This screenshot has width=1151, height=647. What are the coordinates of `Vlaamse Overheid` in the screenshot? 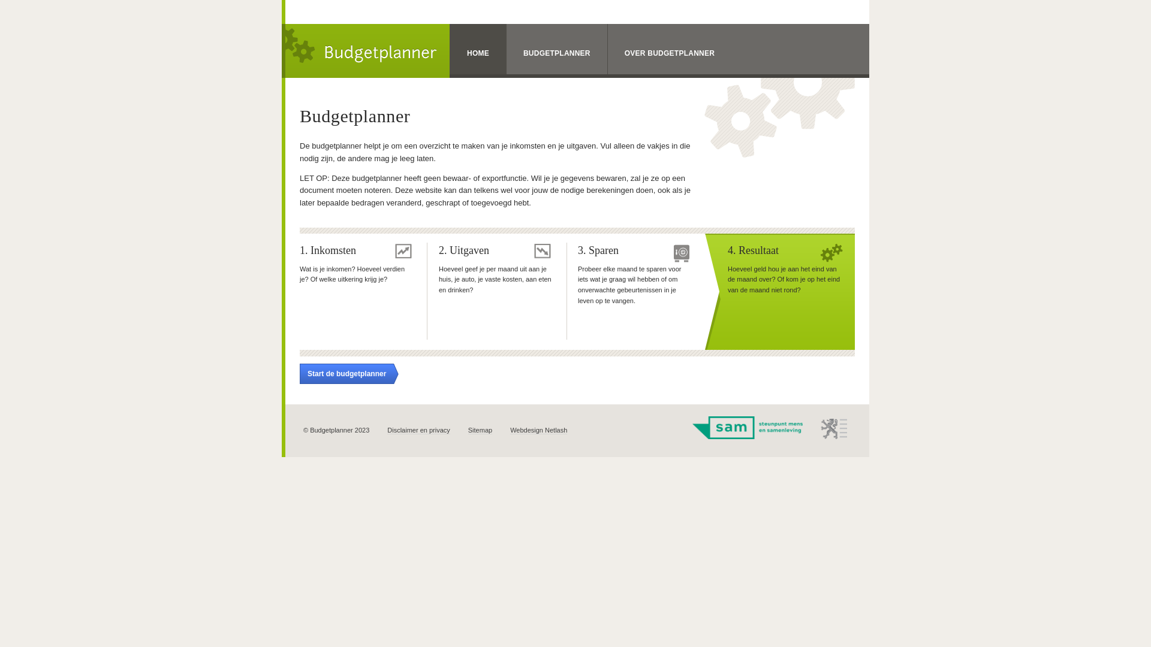 It's located at (834, 429).